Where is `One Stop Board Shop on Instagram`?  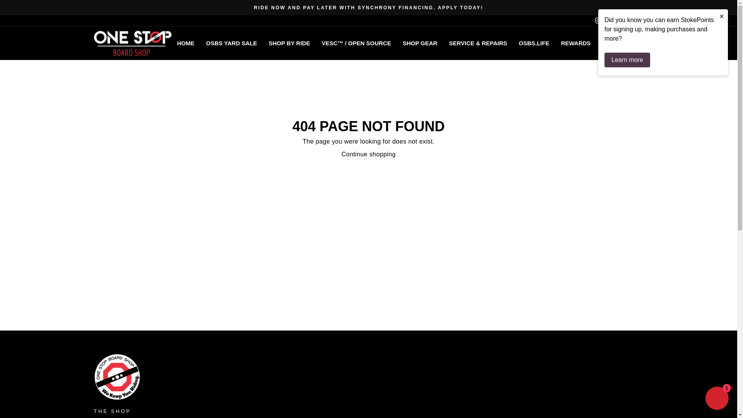
One Stop Board Shop on Instagram is located at coordinates (597, 21).